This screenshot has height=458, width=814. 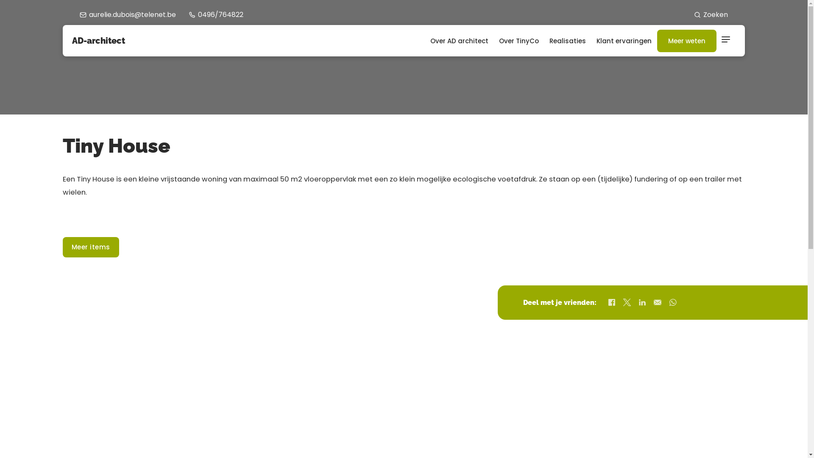 What do you see at coordinates (711, 14) in the screenshot?
I see `Zoeken` at bounding box center [711, 14].